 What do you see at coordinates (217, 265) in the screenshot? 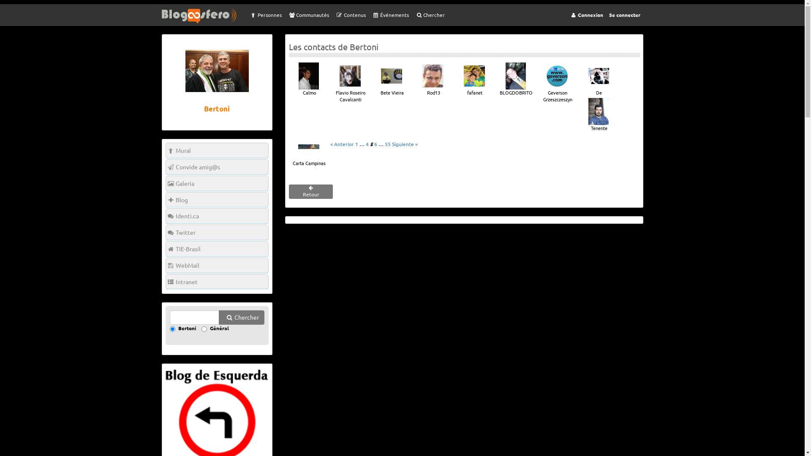
I see `WebMail` at bounding box center [217, 265].